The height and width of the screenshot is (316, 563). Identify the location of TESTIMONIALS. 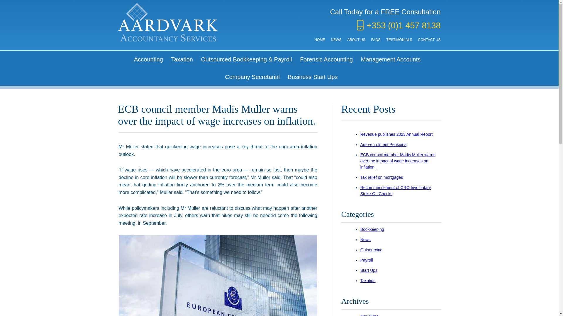
(399, 39).